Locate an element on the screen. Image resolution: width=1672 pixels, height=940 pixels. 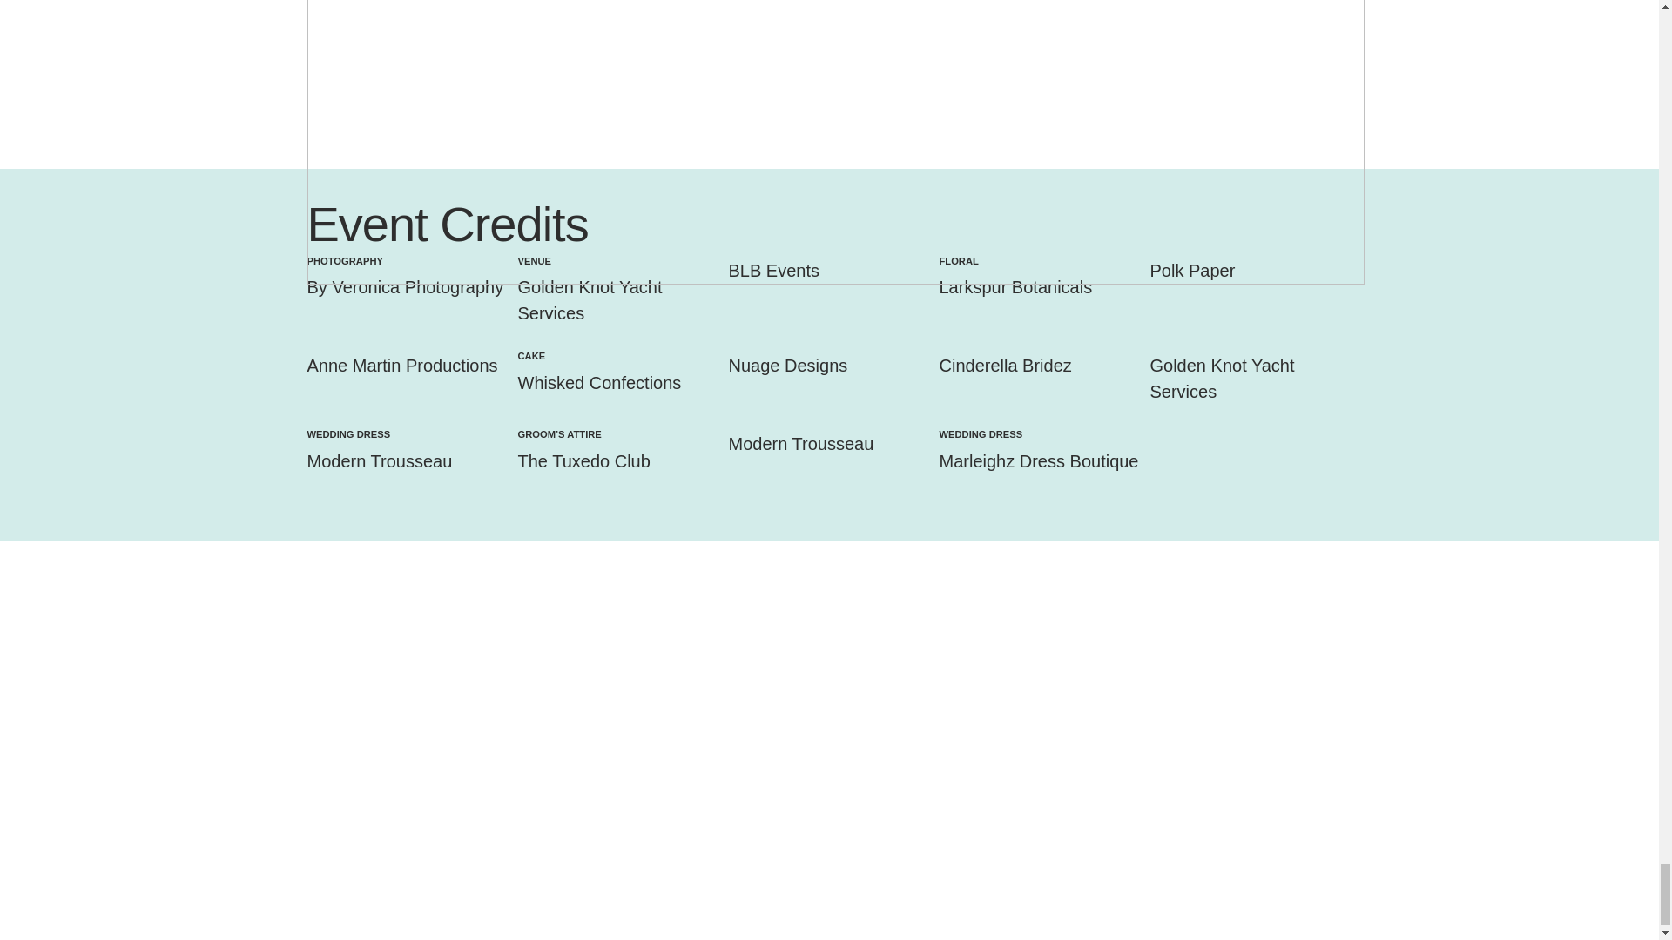
Larkspur Botanicals is located at coordinates (1015, 287).